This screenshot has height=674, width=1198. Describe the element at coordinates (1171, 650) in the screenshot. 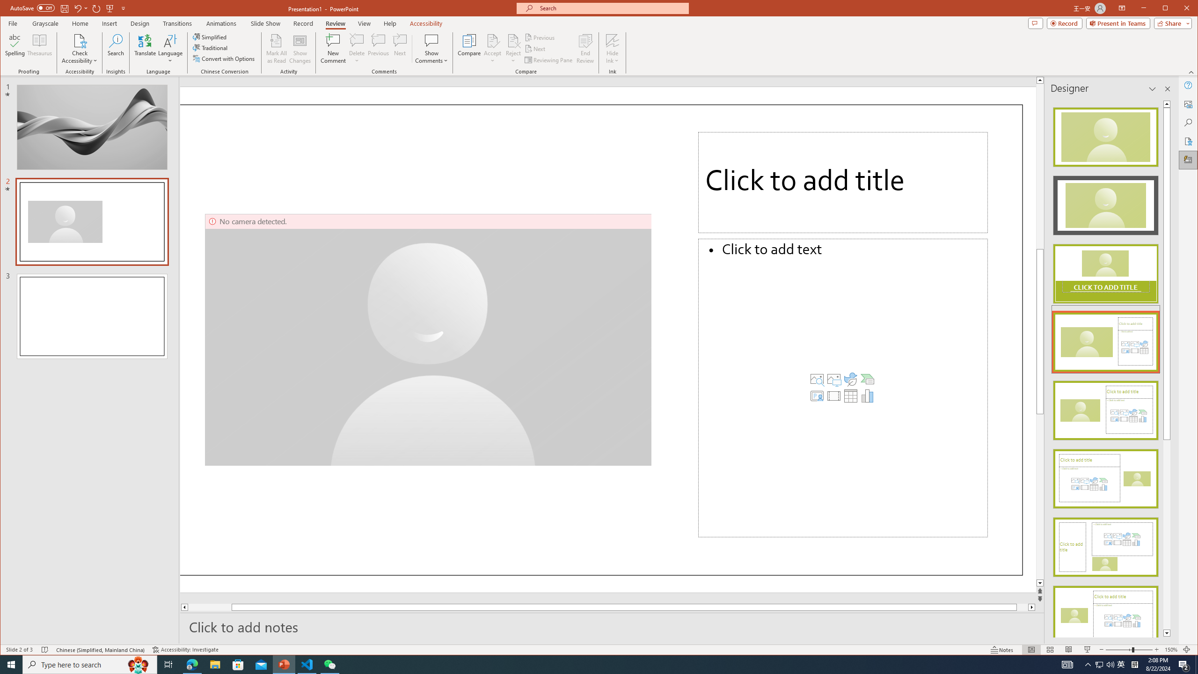

I see `Zoom 150%` at that location.